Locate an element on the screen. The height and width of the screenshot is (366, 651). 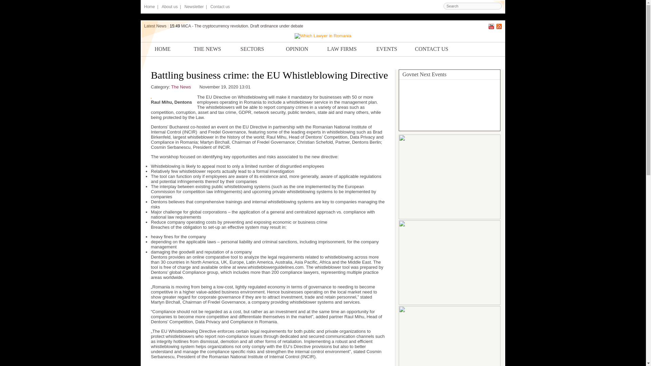
SECTORS is located at coordinates (252, 49).